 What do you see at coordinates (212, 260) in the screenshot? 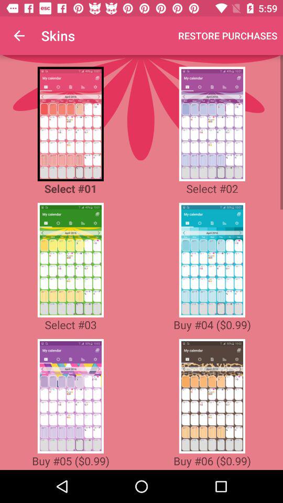
I see `select option` at bounding box center [212, 260].